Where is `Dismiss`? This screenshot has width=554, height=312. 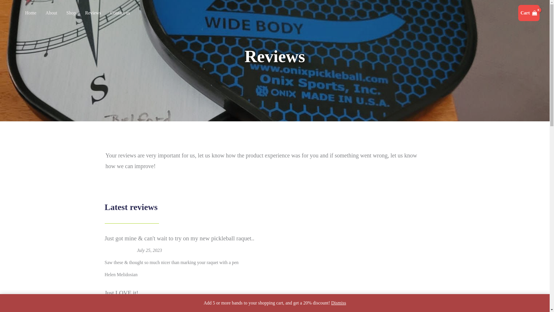 Dismiss is located at coordinates (339, 303).